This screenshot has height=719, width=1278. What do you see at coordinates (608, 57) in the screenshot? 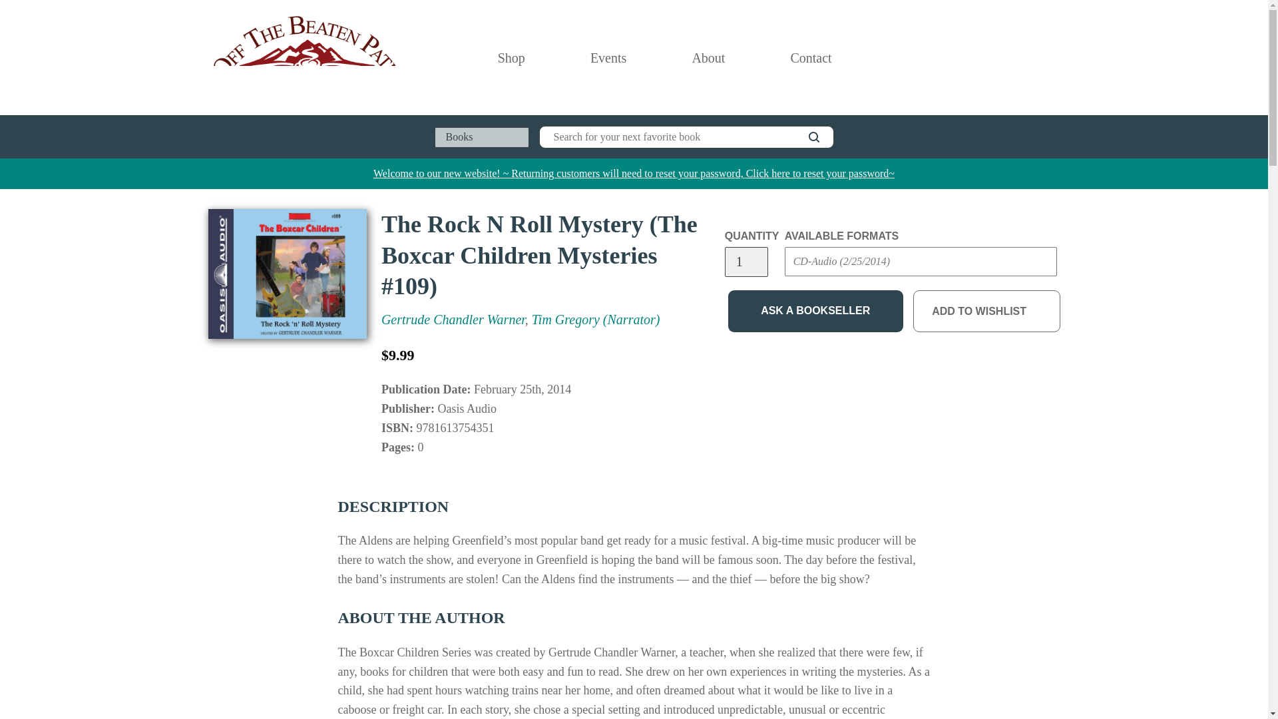
I see `Events` at bounding box center [608, 57].